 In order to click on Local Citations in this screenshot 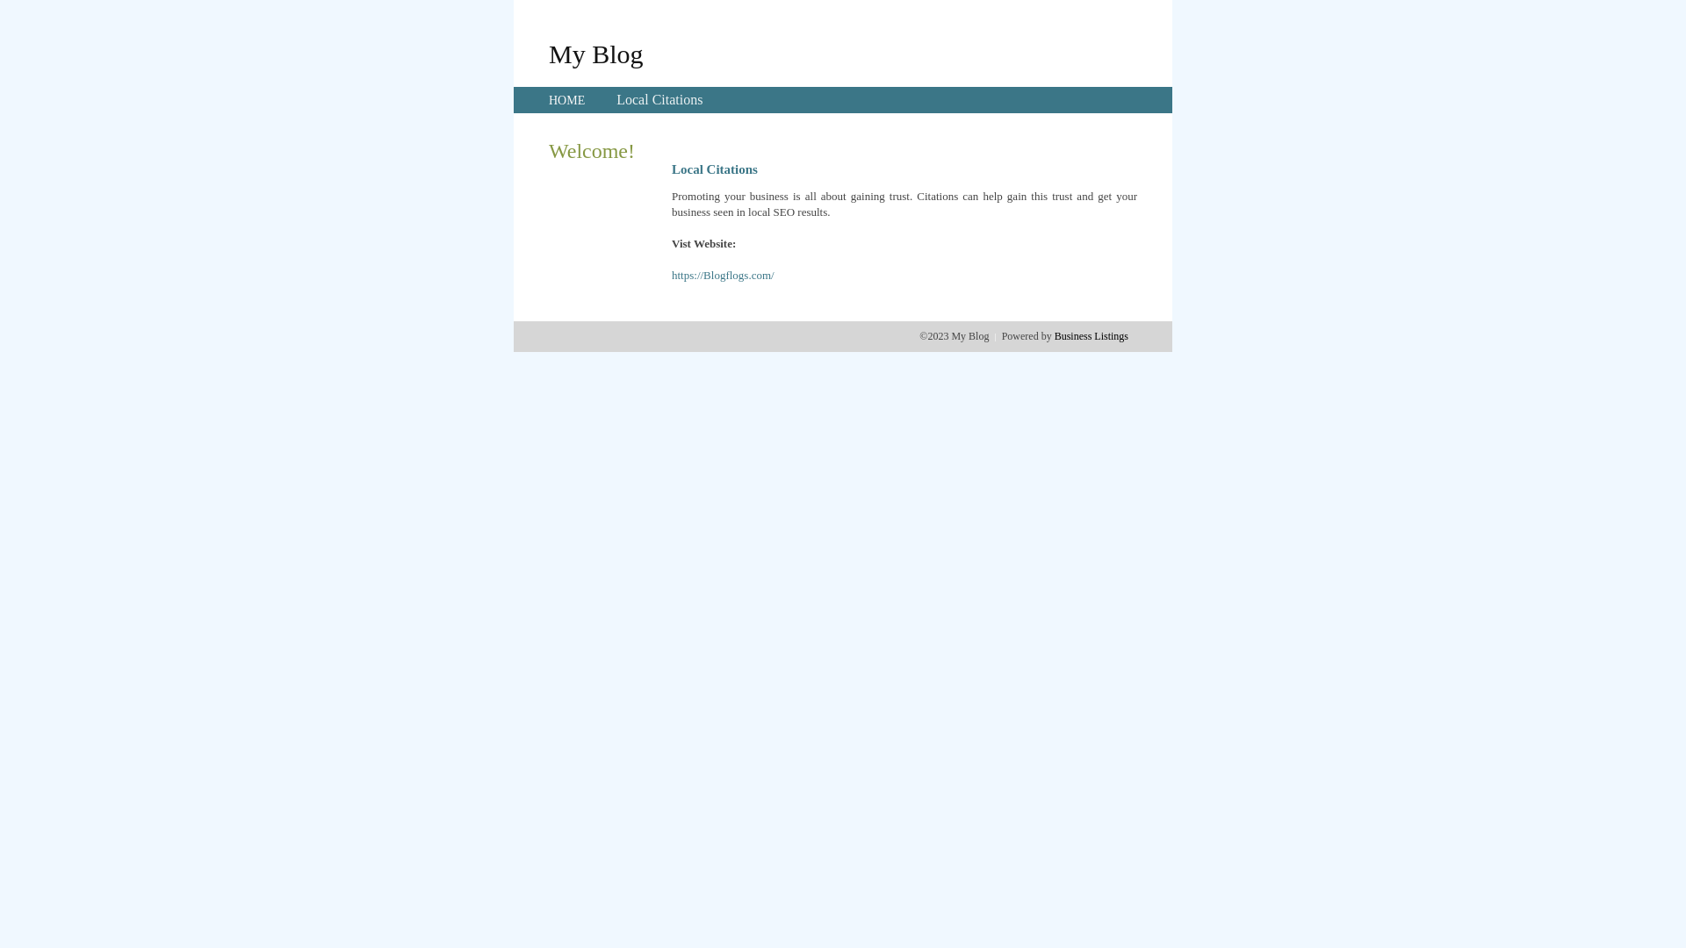, I will do `click(659, 100)`.